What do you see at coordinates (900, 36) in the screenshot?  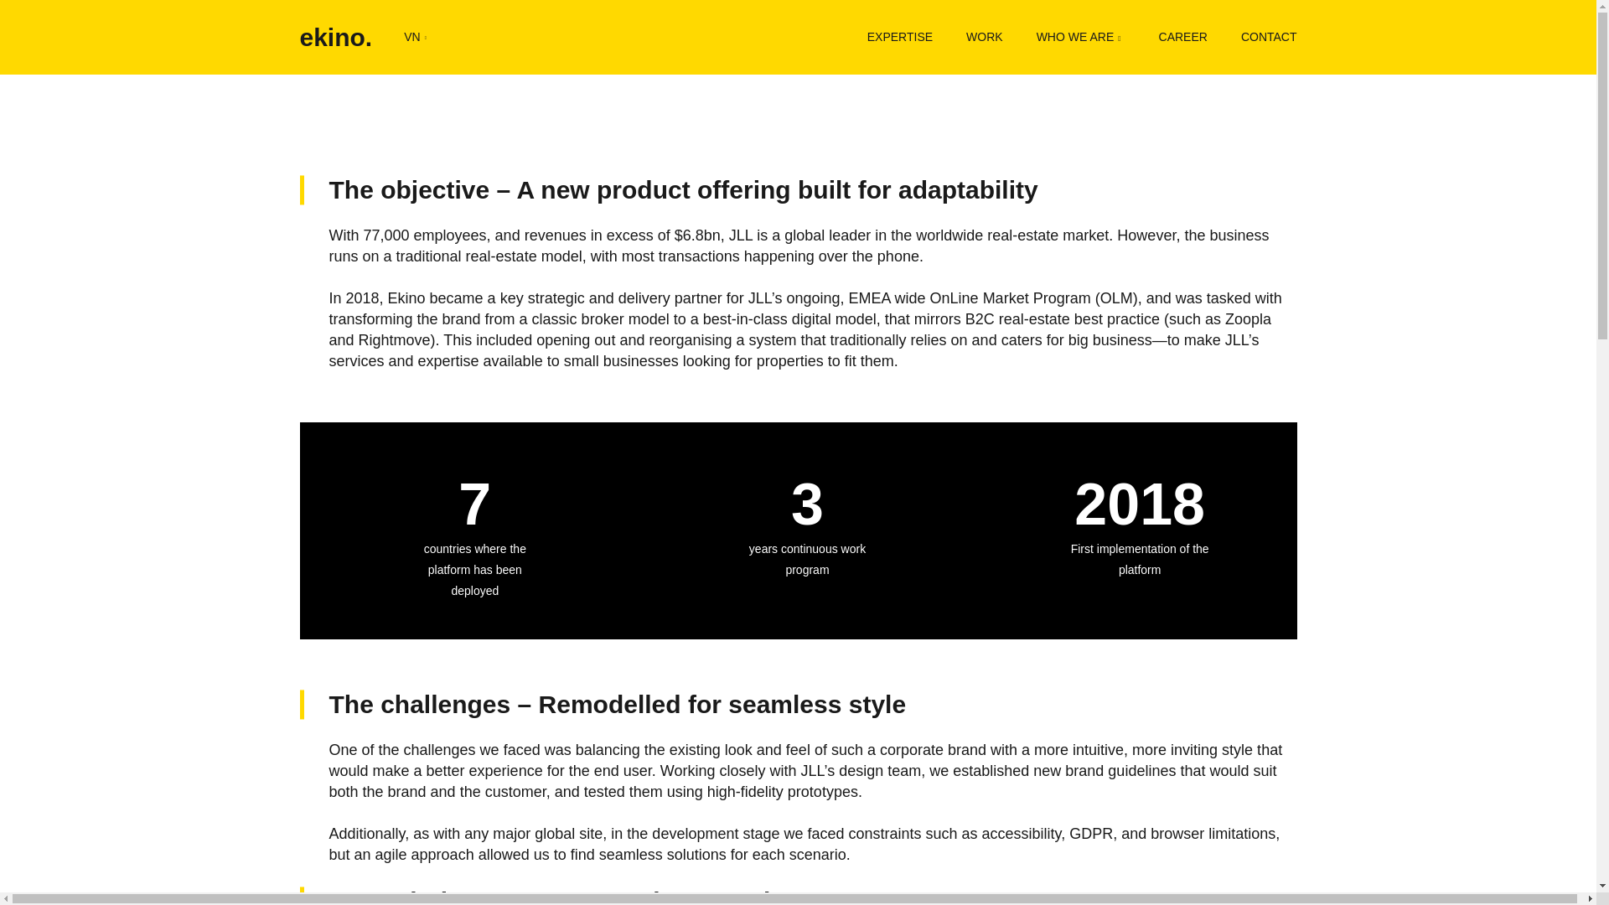 I see `EXPERTISE` at bounding box center [900, 36].